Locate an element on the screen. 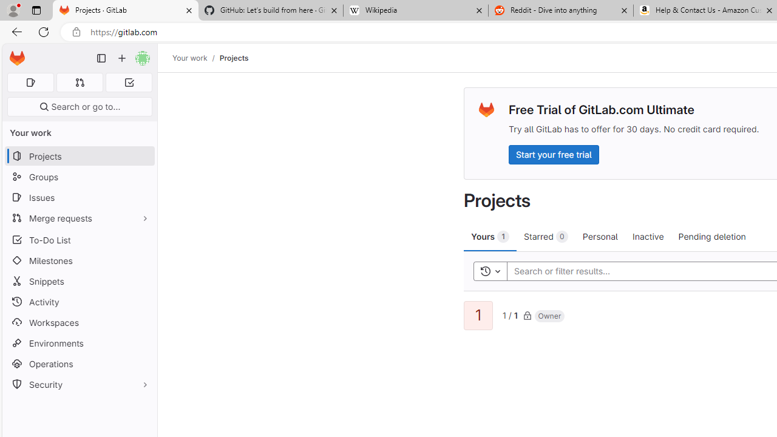 The image size is (777, 437). Create new... is located at coordinates (122, 58).